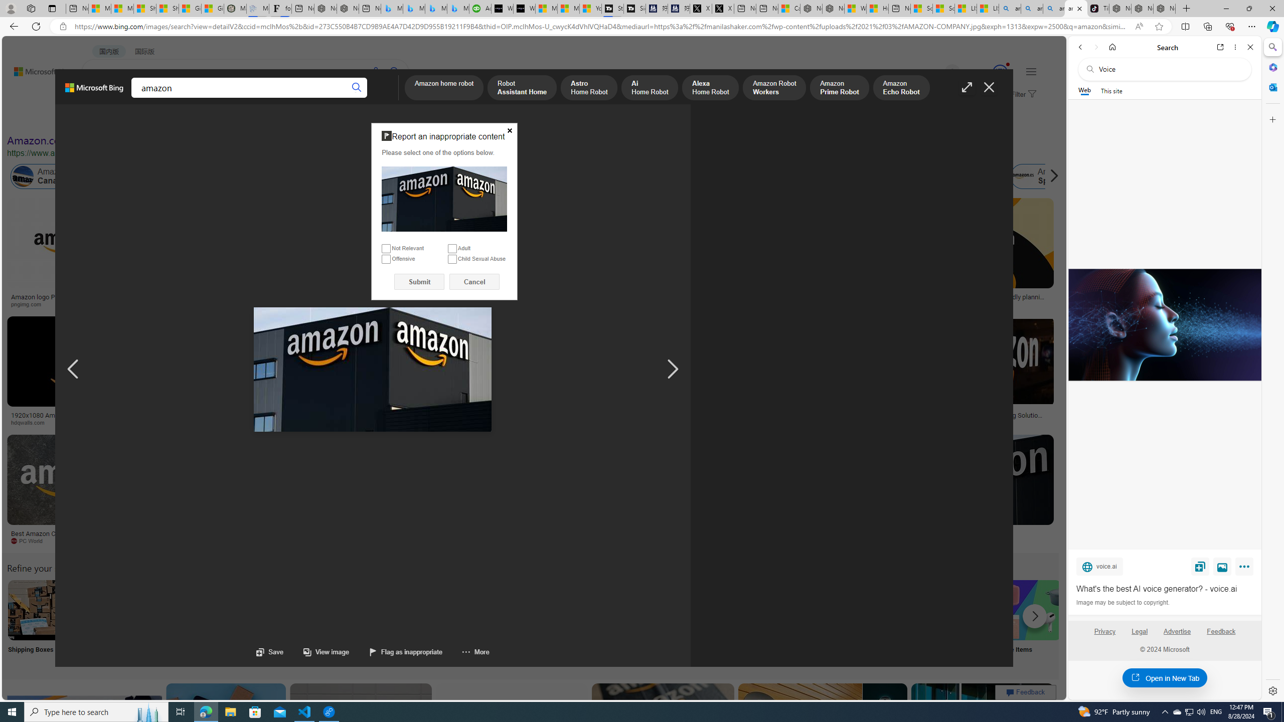 Image resolution: width=1284 pixels, height=722 pixels. I want to click on cordcuttersnews.com, so click(758, 540).